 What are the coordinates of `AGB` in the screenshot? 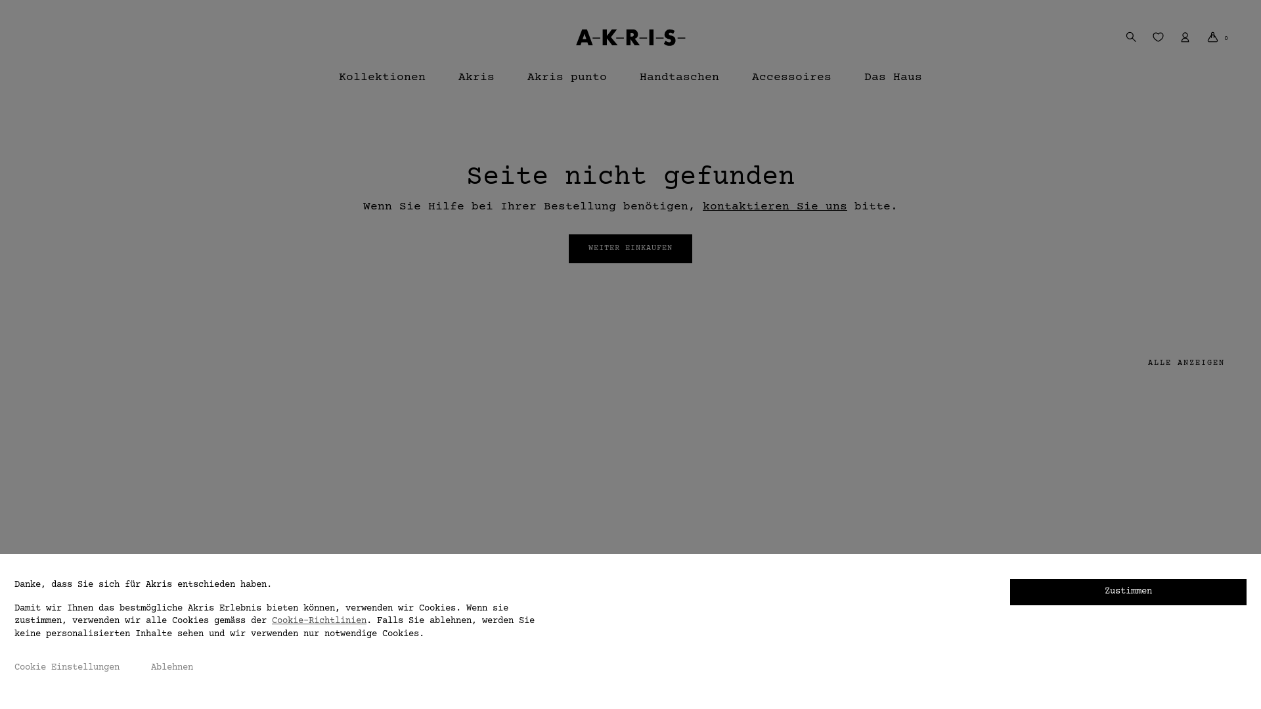 It's located at (317, 479).